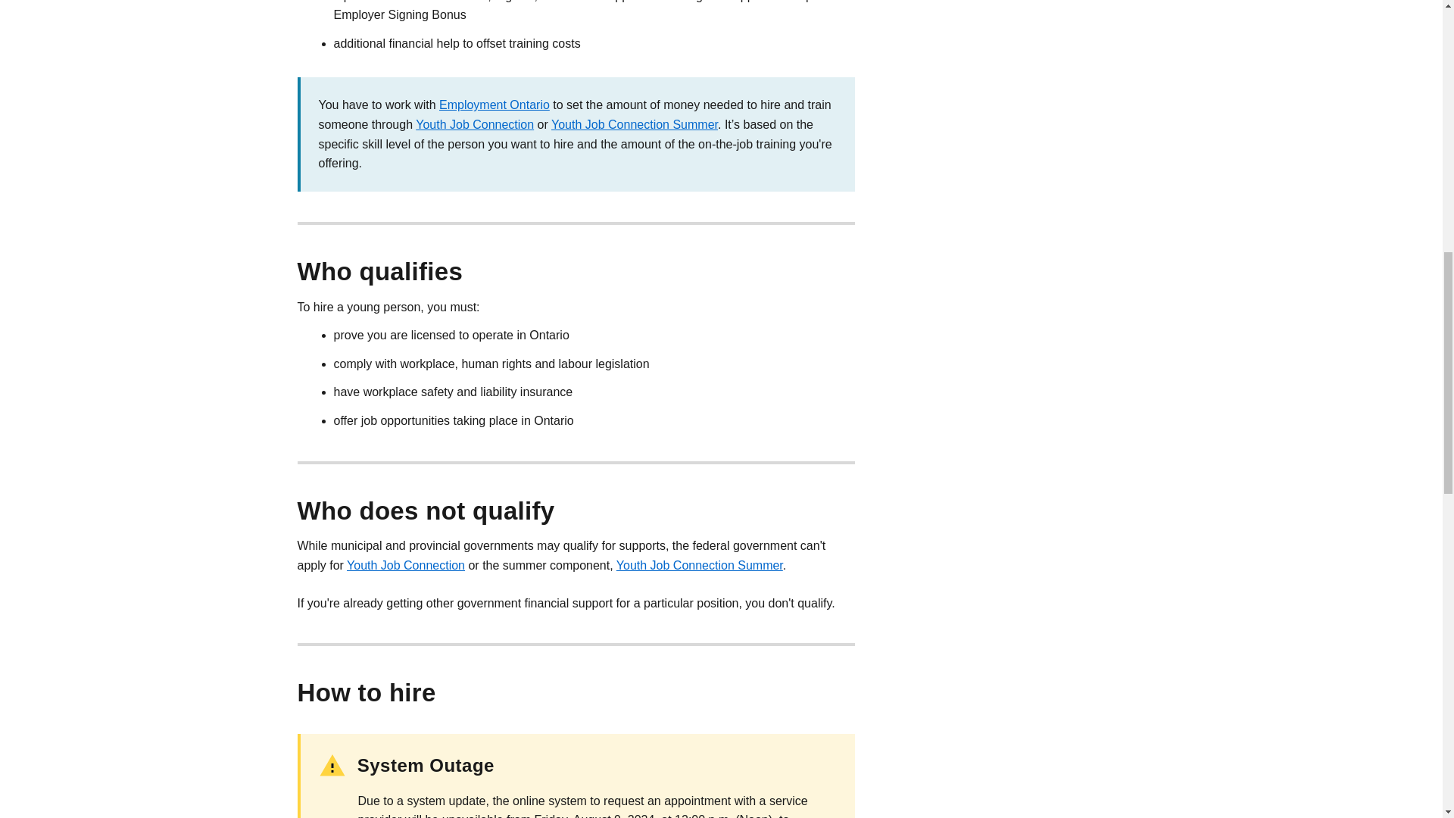 Image resolution: width=1454 pixels, height=818 pixels. Describe the element at coordinates (635, 124) in the screenshot. I see `Youth Job Connection Summer` at that location.